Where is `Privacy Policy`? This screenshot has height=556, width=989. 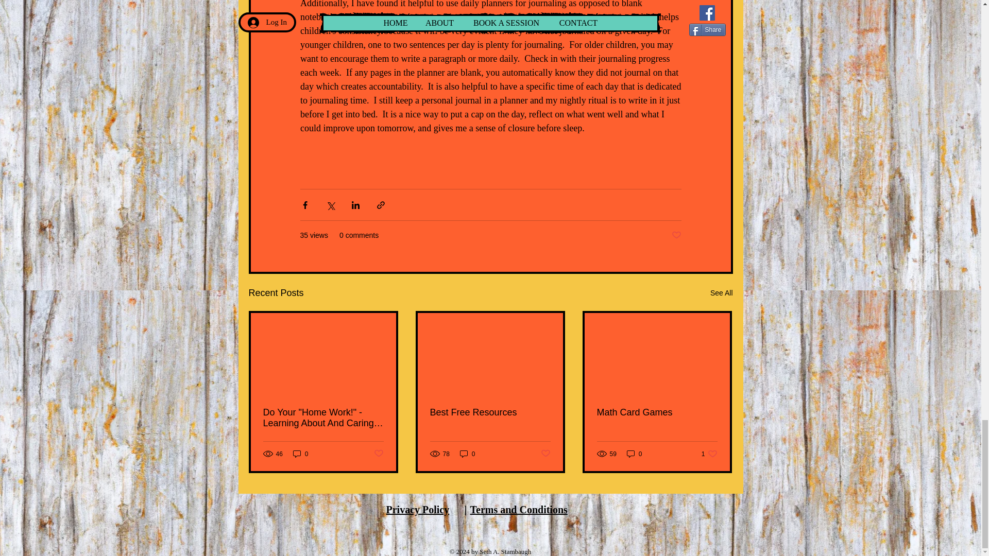
Privacy Policy is located at coordinates (489, 412).